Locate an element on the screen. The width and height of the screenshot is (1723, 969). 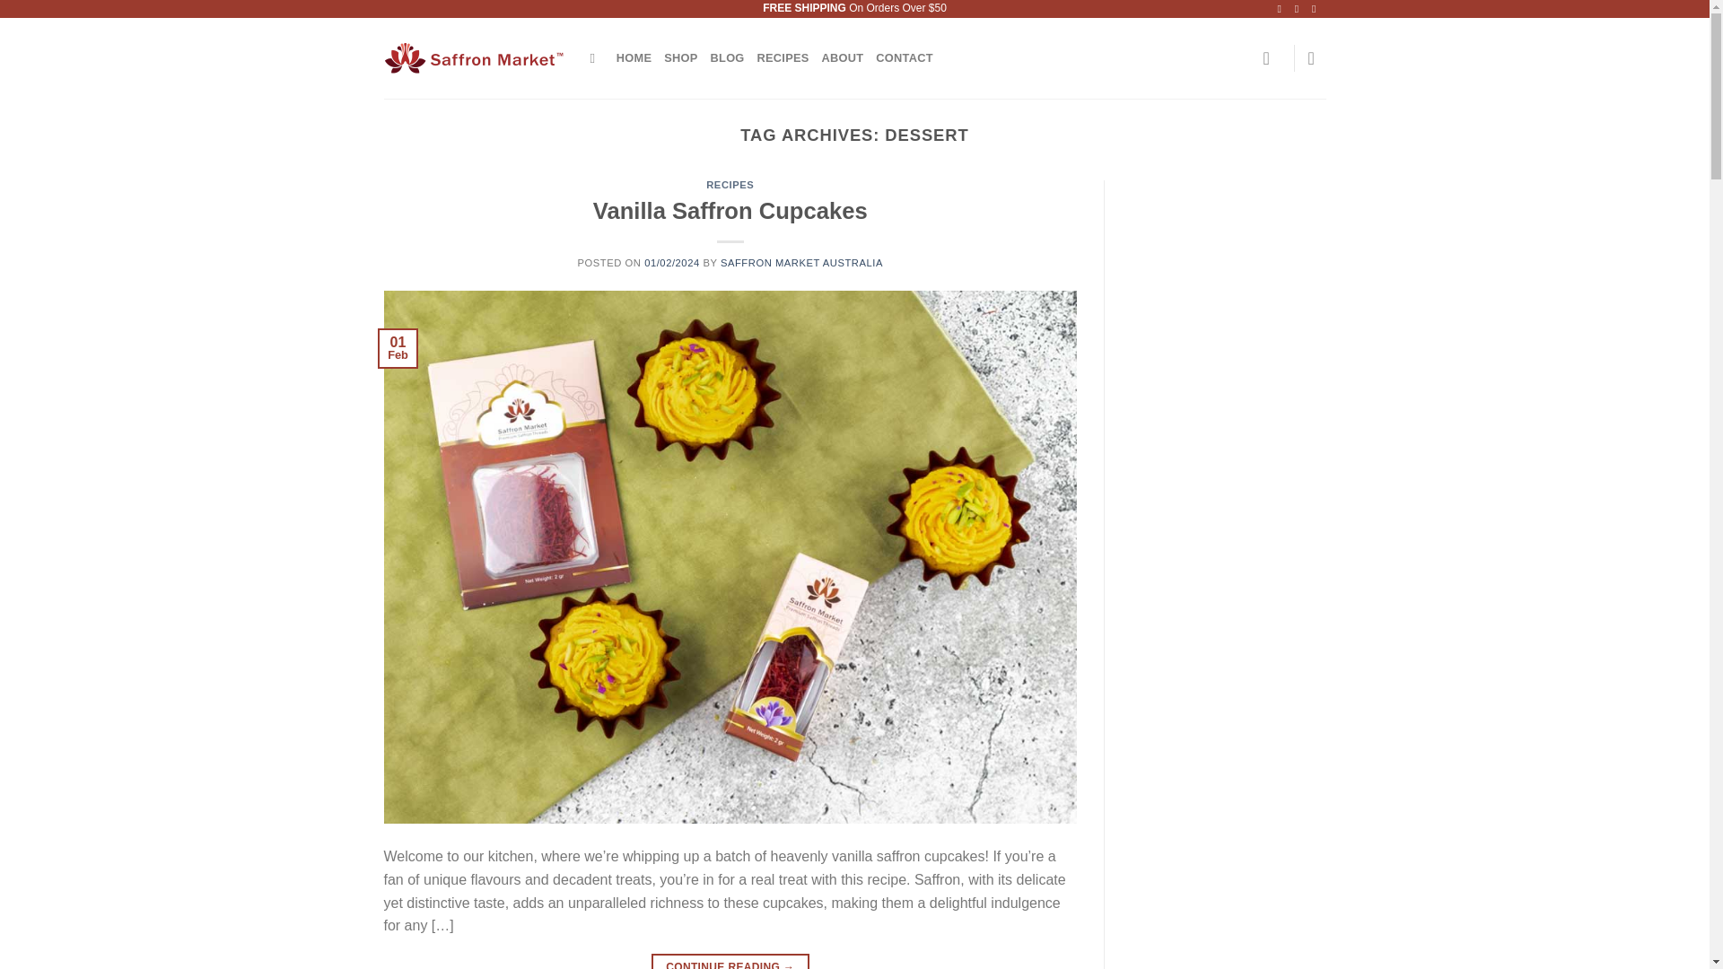
ABOUT is located at coordinates (843, 58).